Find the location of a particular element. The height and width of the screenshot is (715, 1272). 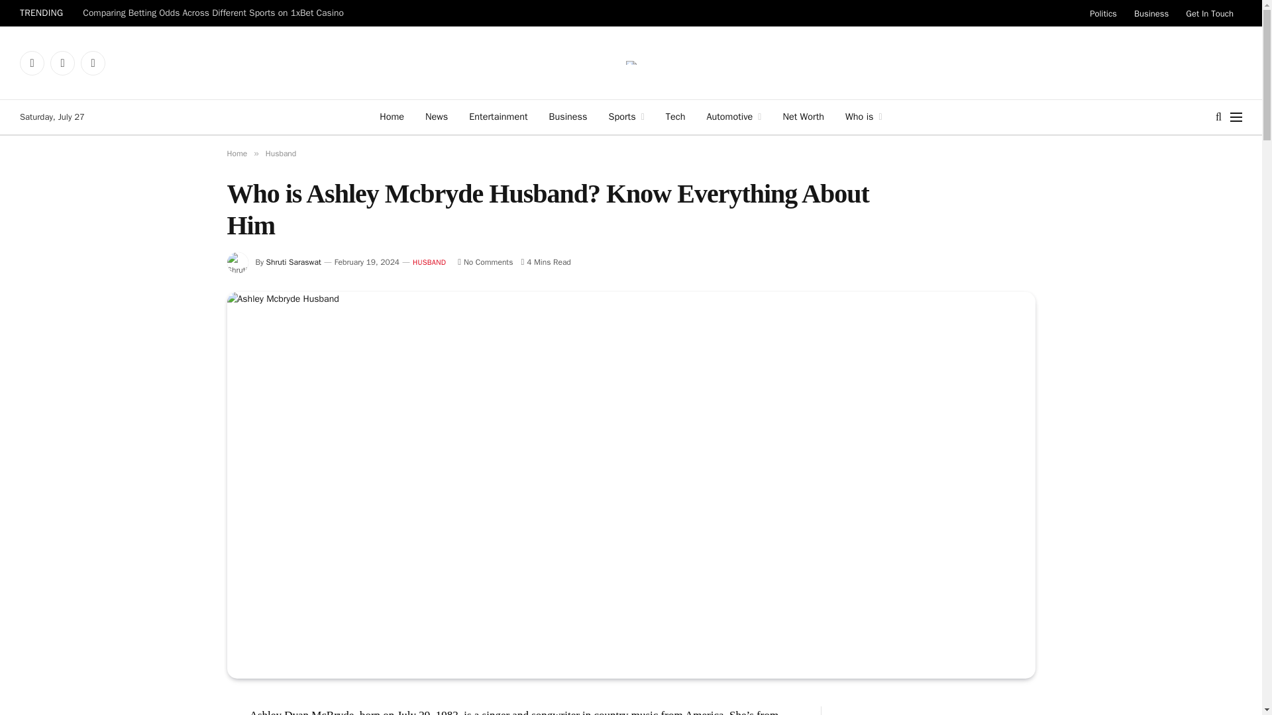

Get In Touch is located at coordinates (1210, 13).